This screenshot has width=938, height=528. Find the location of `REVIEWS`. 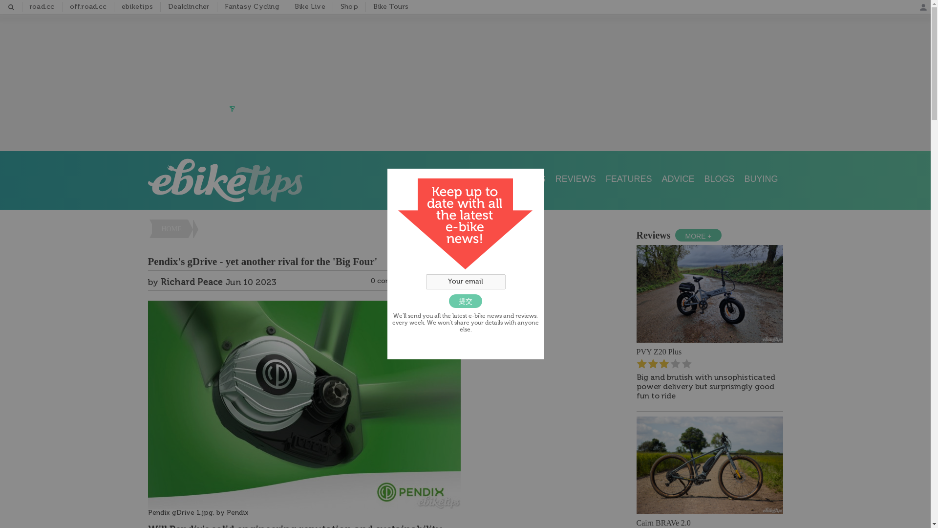

REVIEWS is located at coordinates (576, 179).